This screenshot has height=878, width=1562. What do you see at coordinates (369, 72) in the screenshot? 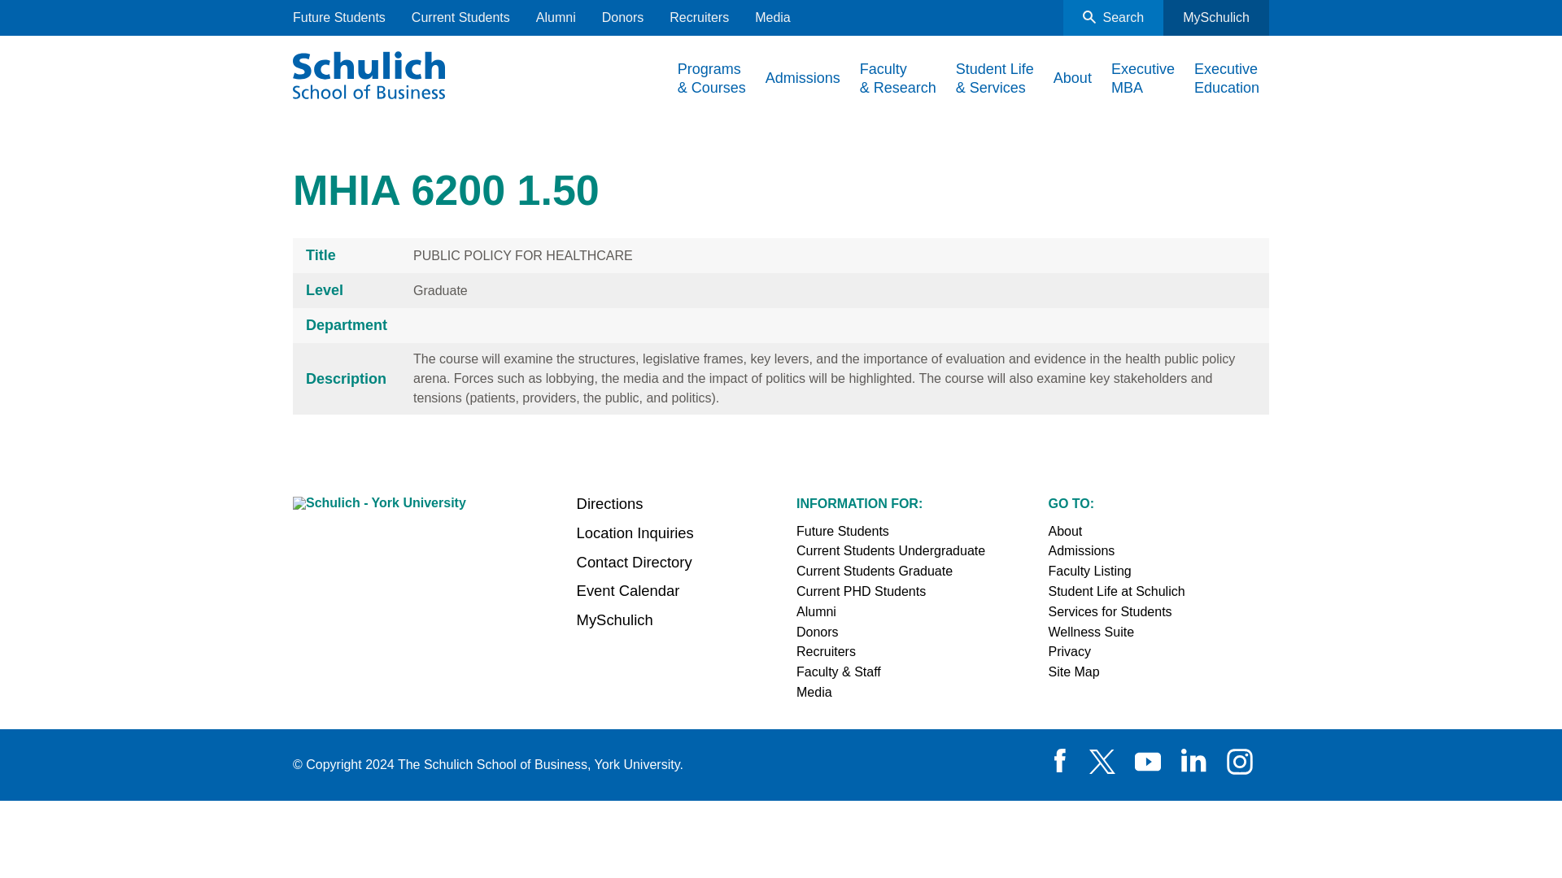
I see `Return to the homepage` at bounding box center [369, 72].